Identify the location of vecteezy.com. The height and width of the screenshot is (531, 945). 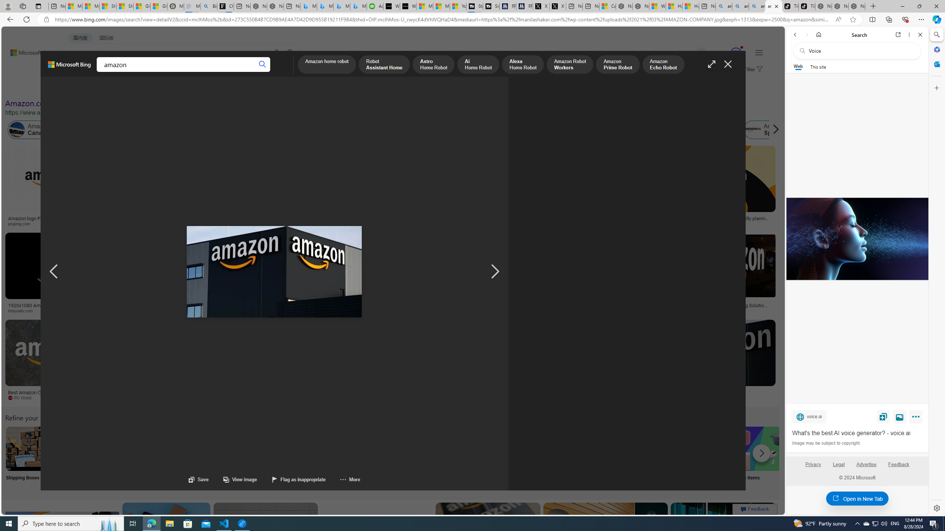
(590, 310).